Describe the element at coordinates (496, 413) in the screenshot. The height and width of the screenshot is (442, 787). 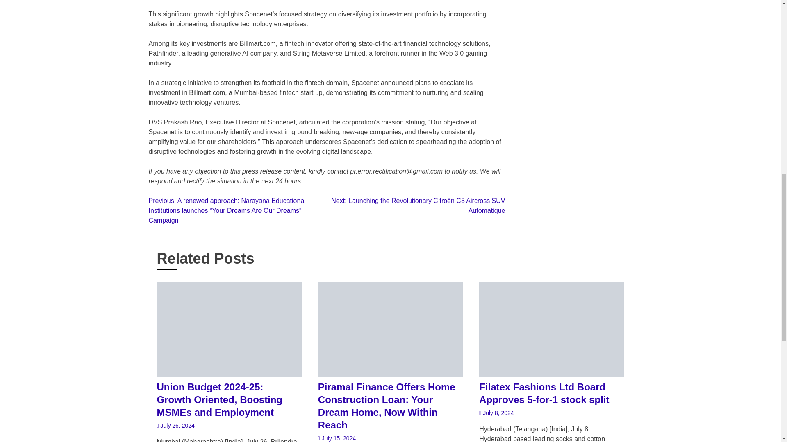
I see `July 8, 2024` at that location.